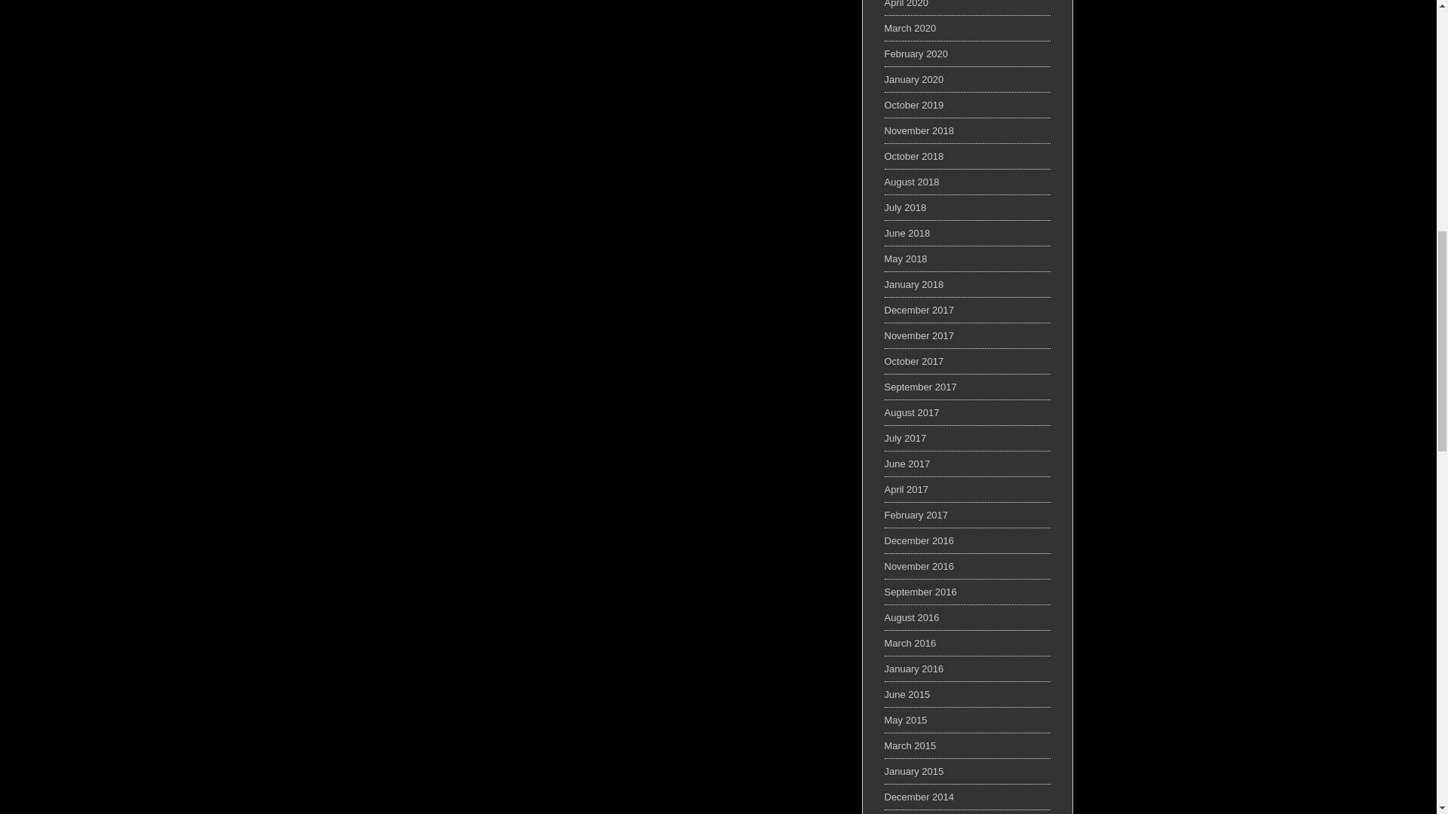 The image size is (1448, 814). I want to click on October 2019, so click(913, 104).